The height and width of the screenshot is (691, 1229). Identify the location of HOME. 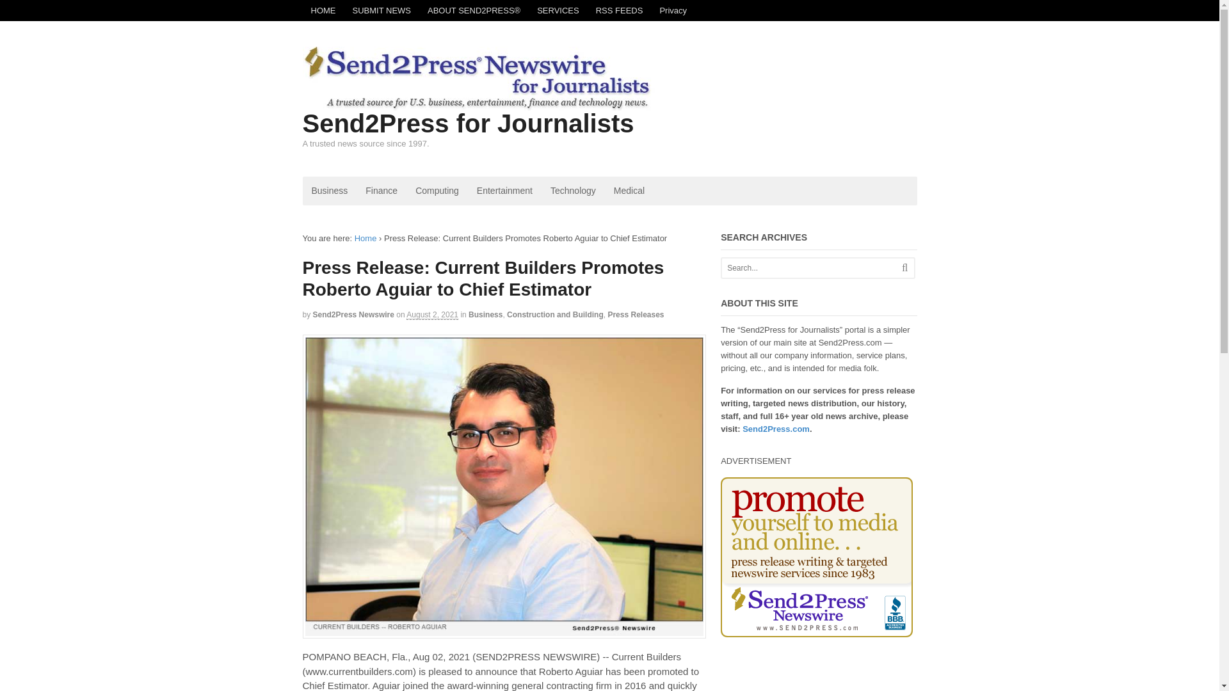
(323, 10).